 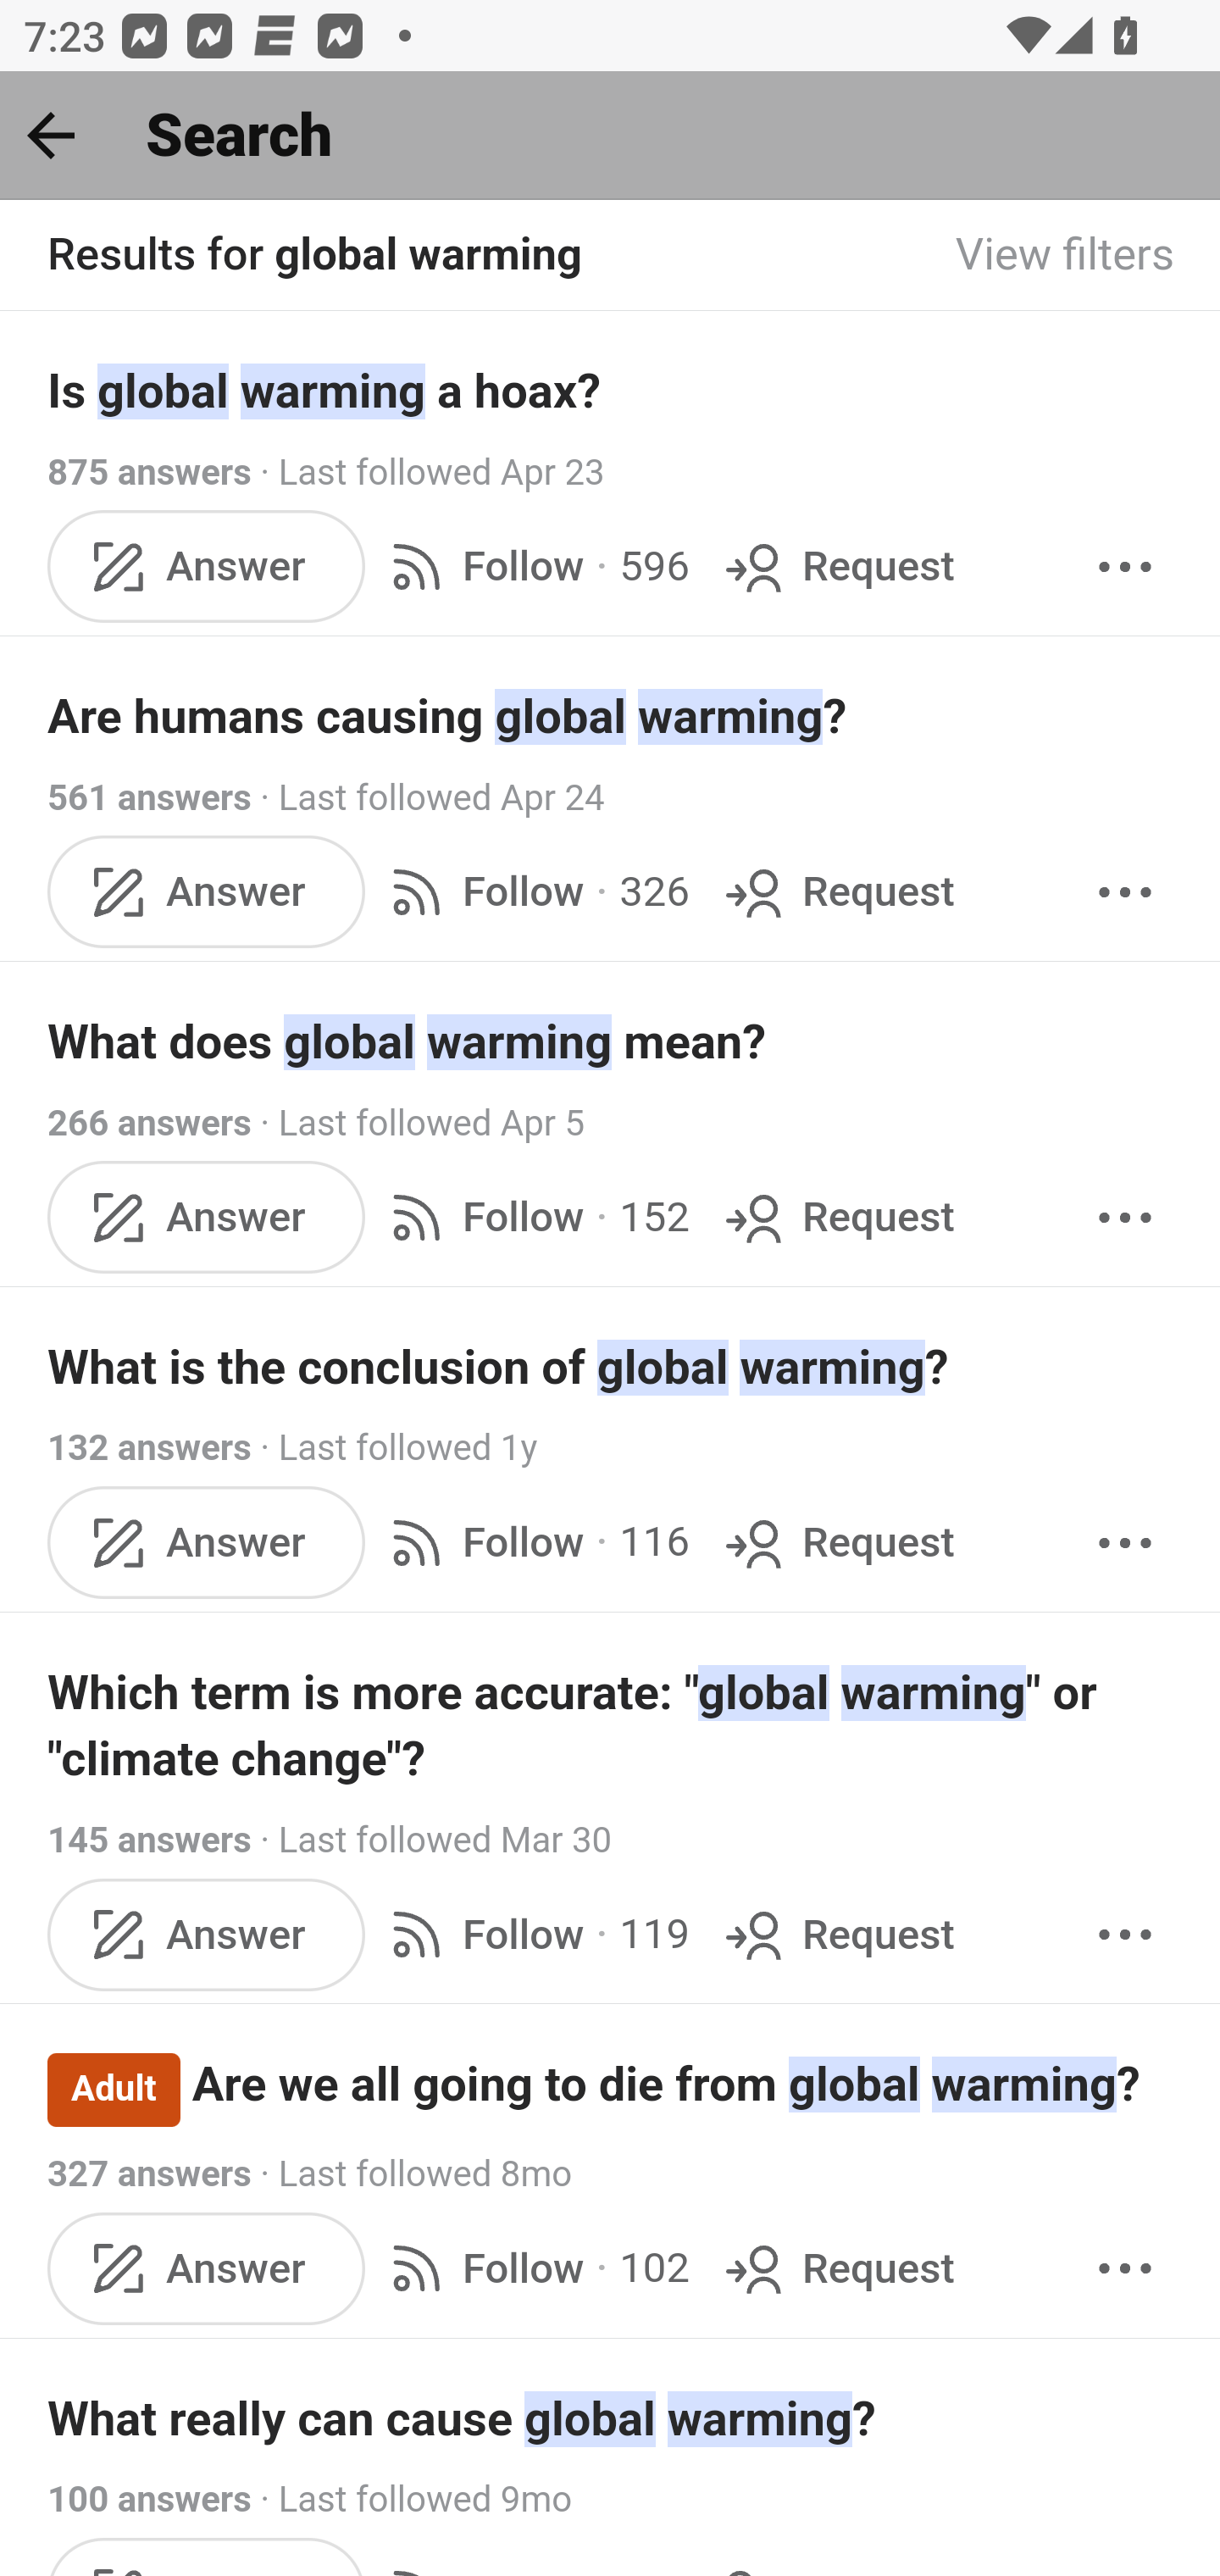 I want to click on Follow · 596, so click(x=534, y=564).